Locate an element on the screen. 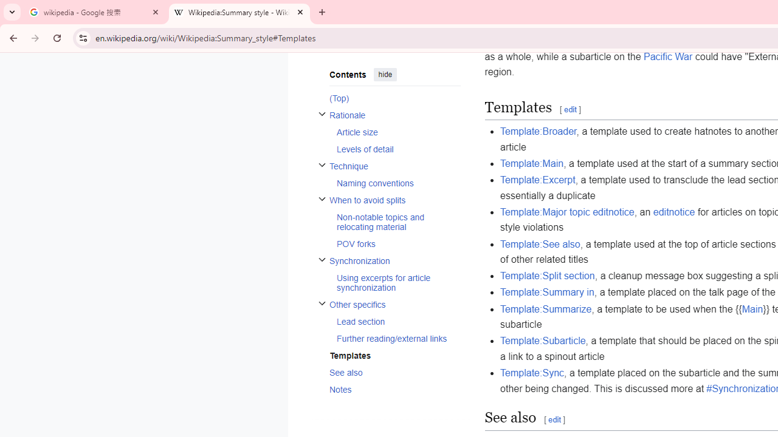  AutomationID: toc-Using_excerpts_for_article_synchronization is located at coordinates (394, 282).